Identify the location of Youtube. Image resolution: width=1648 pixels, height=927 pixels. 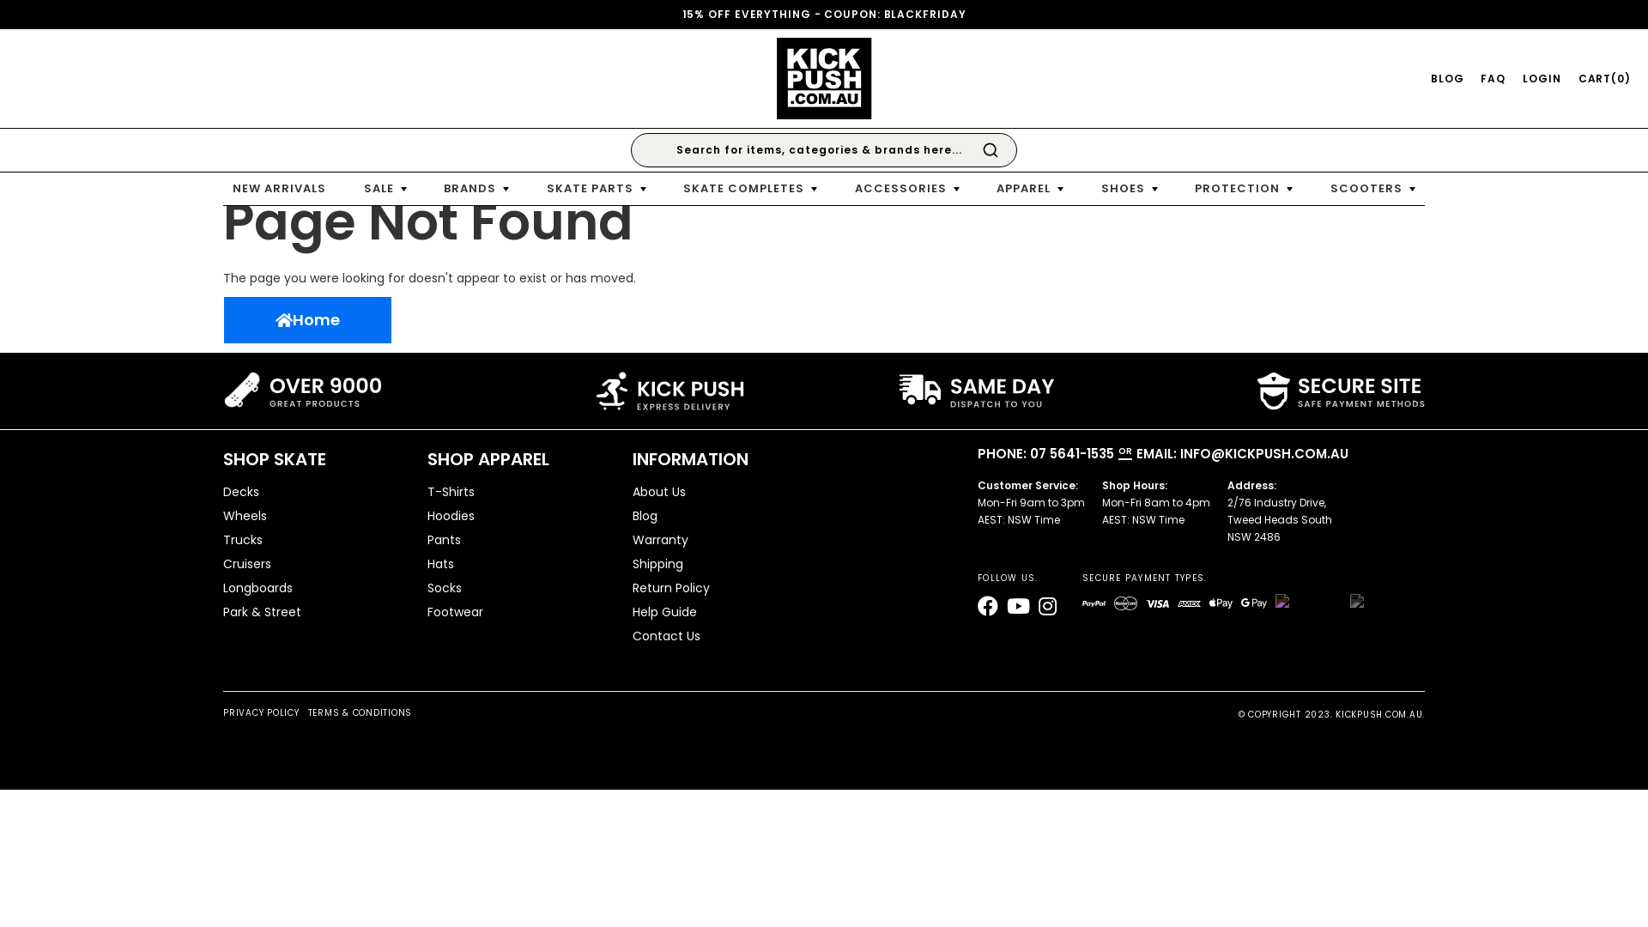
(1018, 608).